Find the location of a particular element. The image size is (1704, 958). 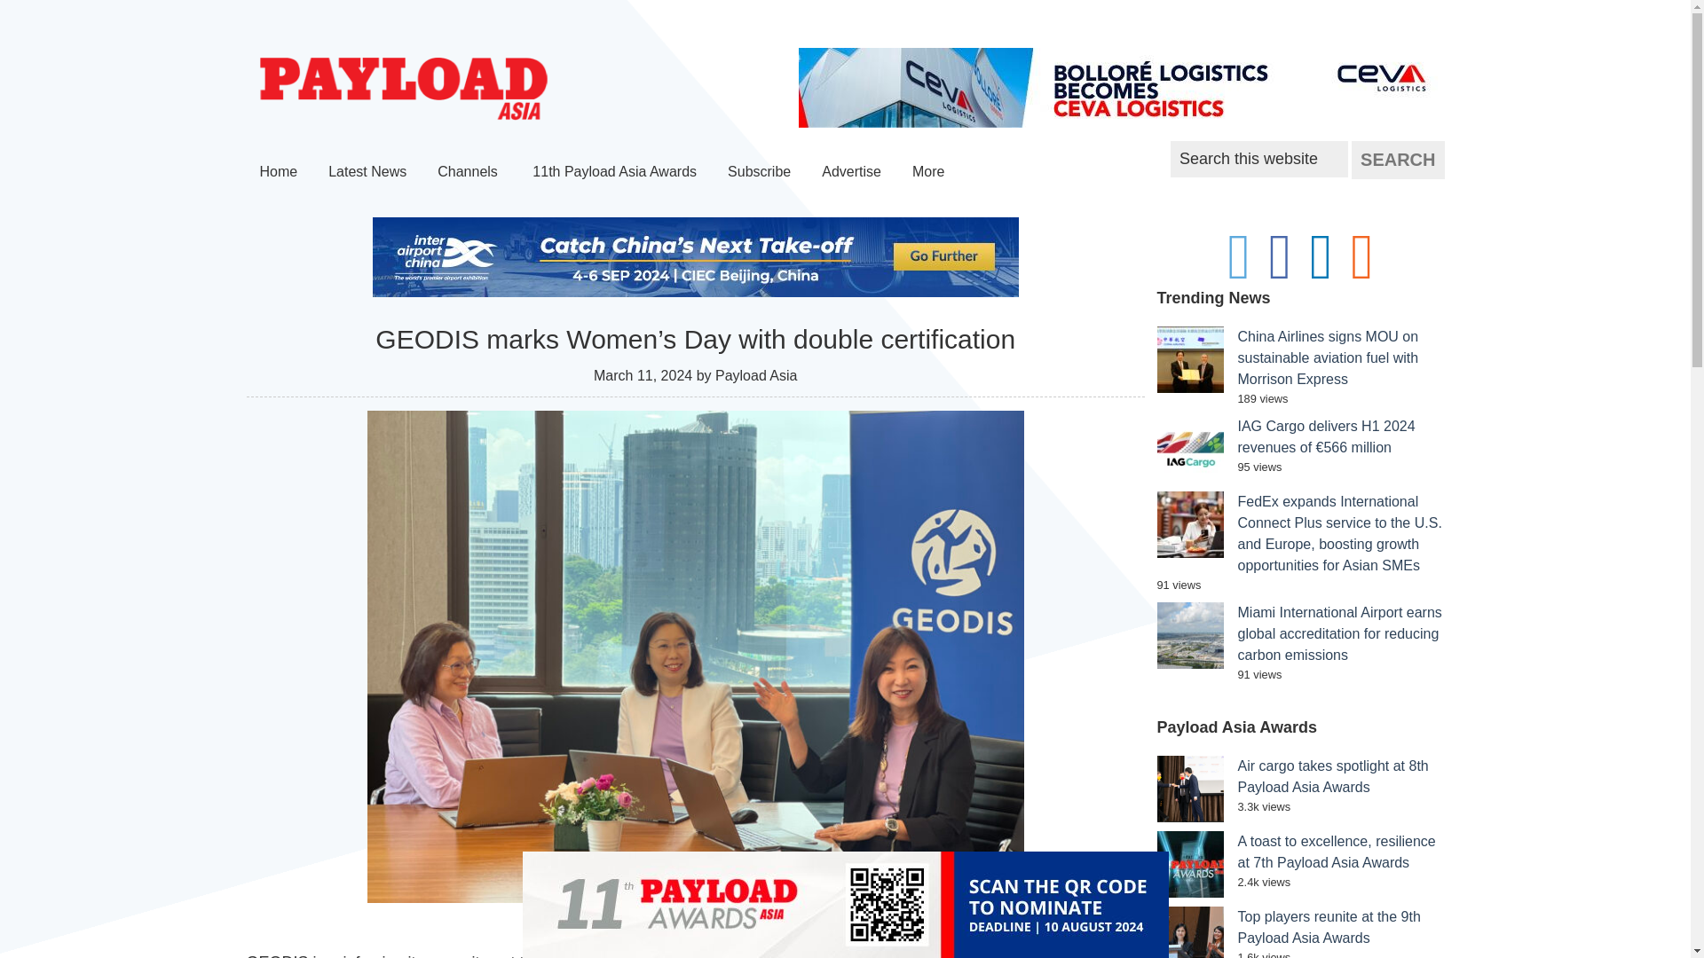

11th Payload Asia Awards is located at coordinates (614, 171).